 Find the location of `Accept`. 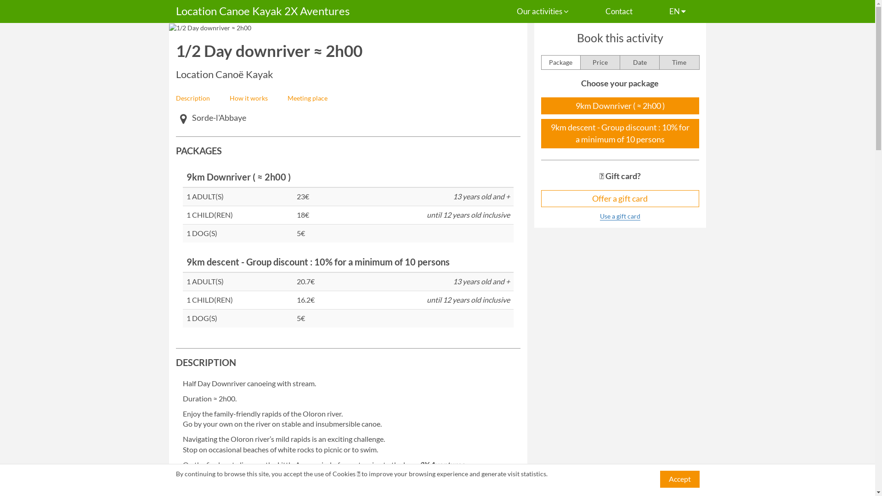

Accept is located at coordinates (679, 479).